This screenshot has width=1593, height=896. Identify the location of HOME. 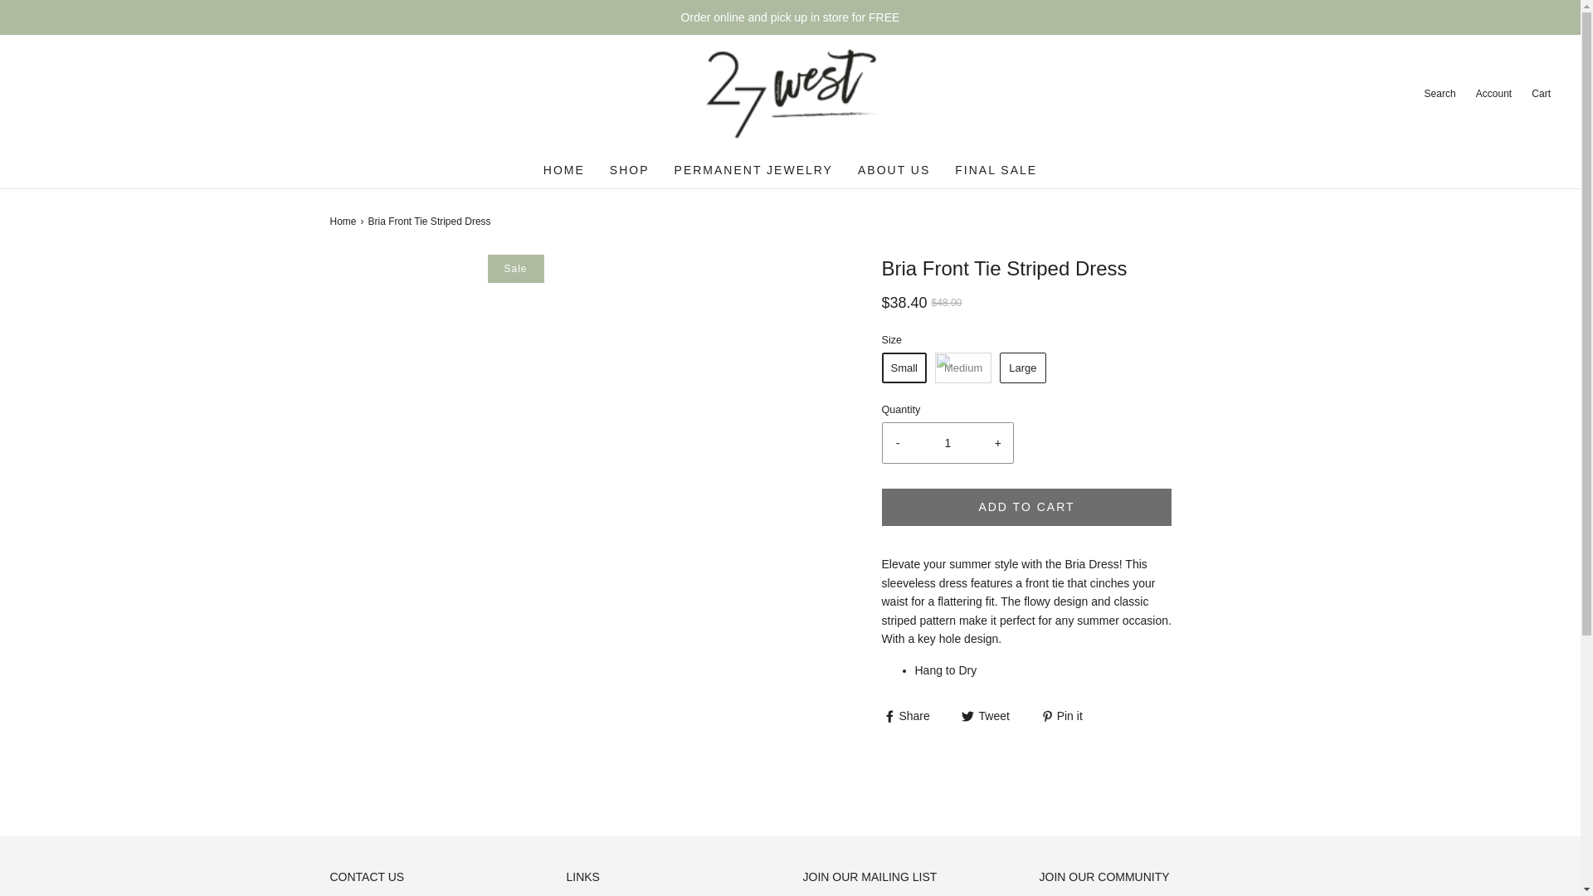
(563, 169).